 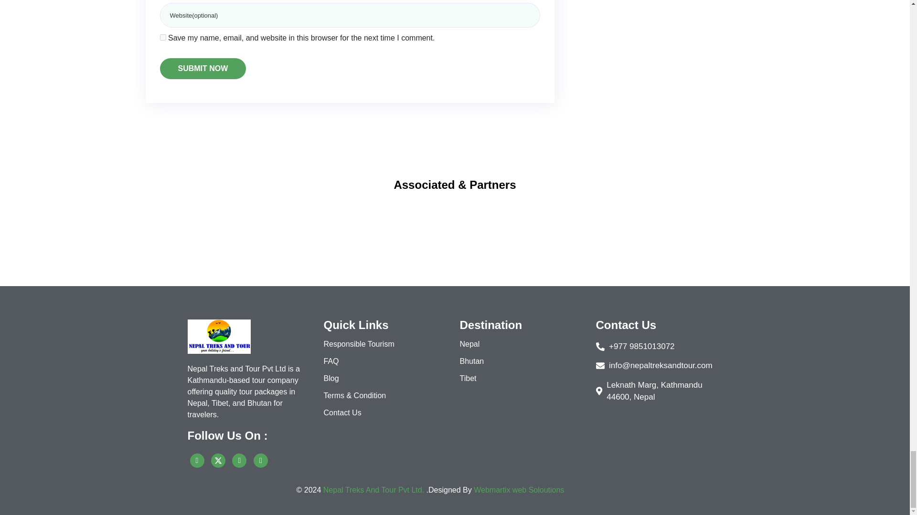 What do you see at coordinates (162, 37) in the screenshot?
I see `yes` at bounding box center [162, 37].